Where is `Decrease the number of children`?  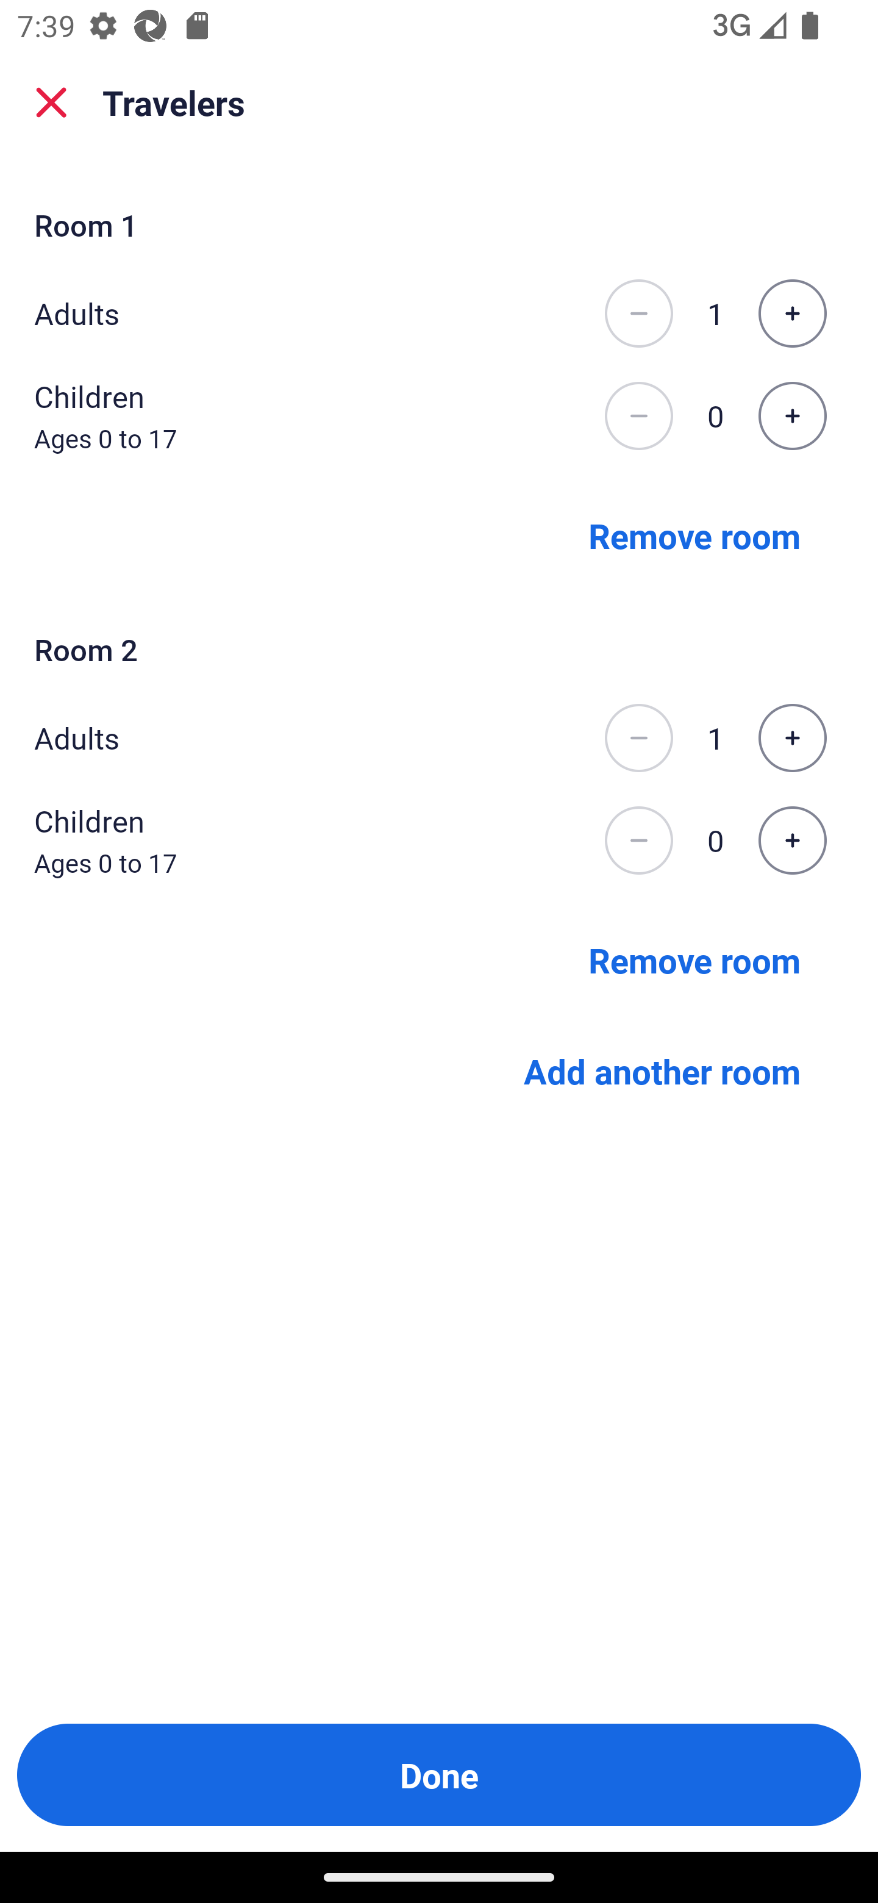
Decrease the number of children is located at coordinates (638, 840).